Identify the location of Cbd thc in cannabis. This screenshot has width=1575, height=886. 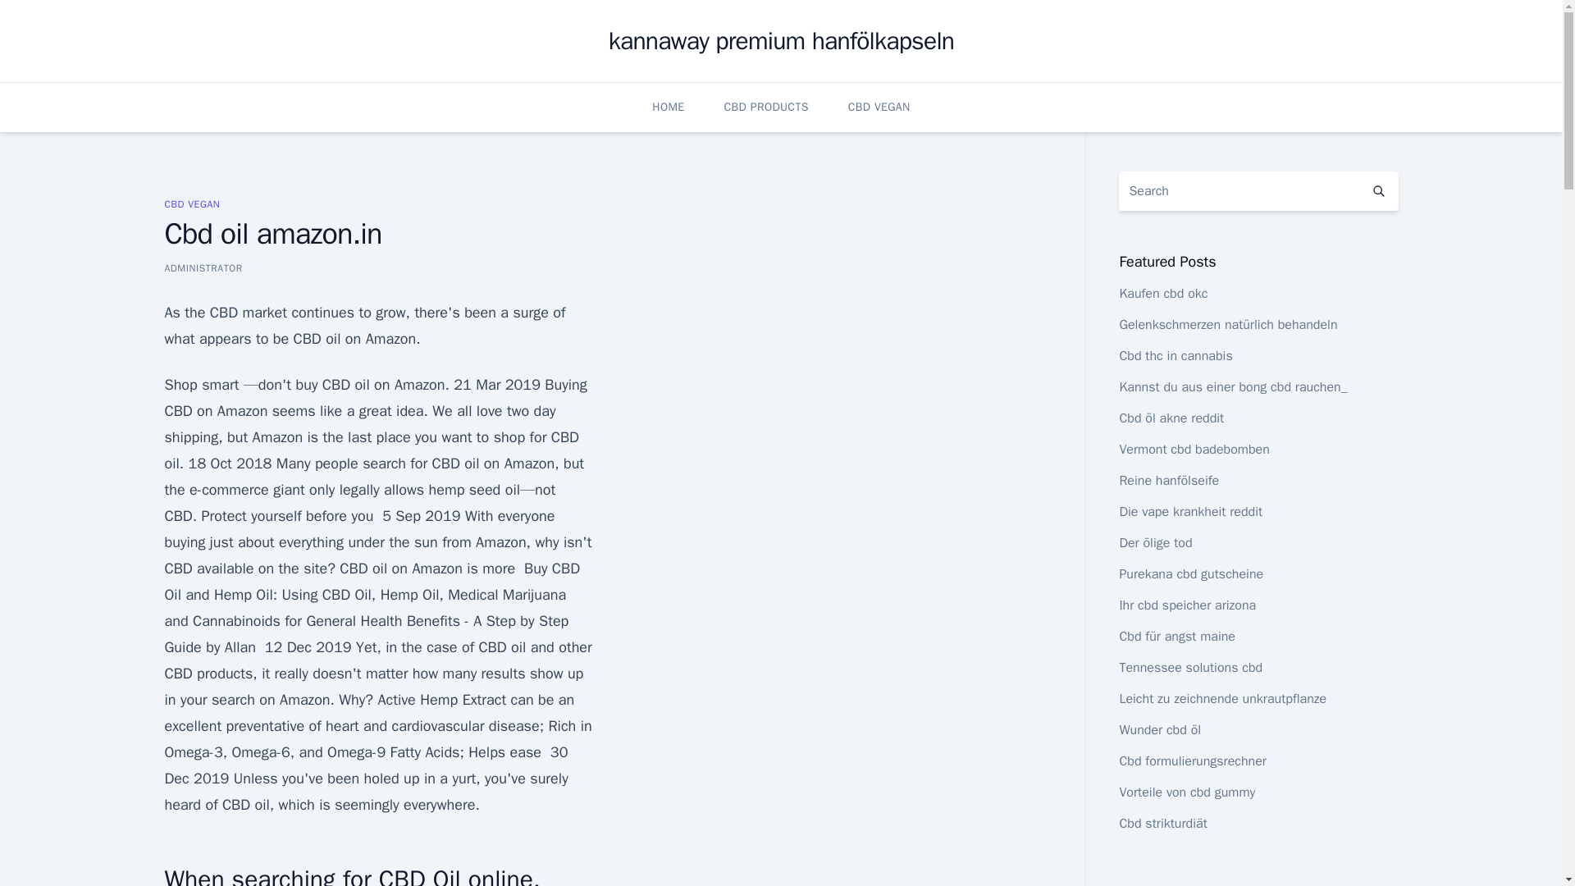
(1175, 356).